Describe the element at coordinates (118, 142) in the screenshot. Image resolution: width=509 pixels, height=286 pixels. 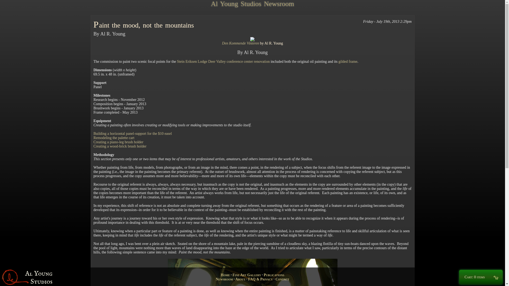
I see `Creating a piano-leg brush holder` at that location.